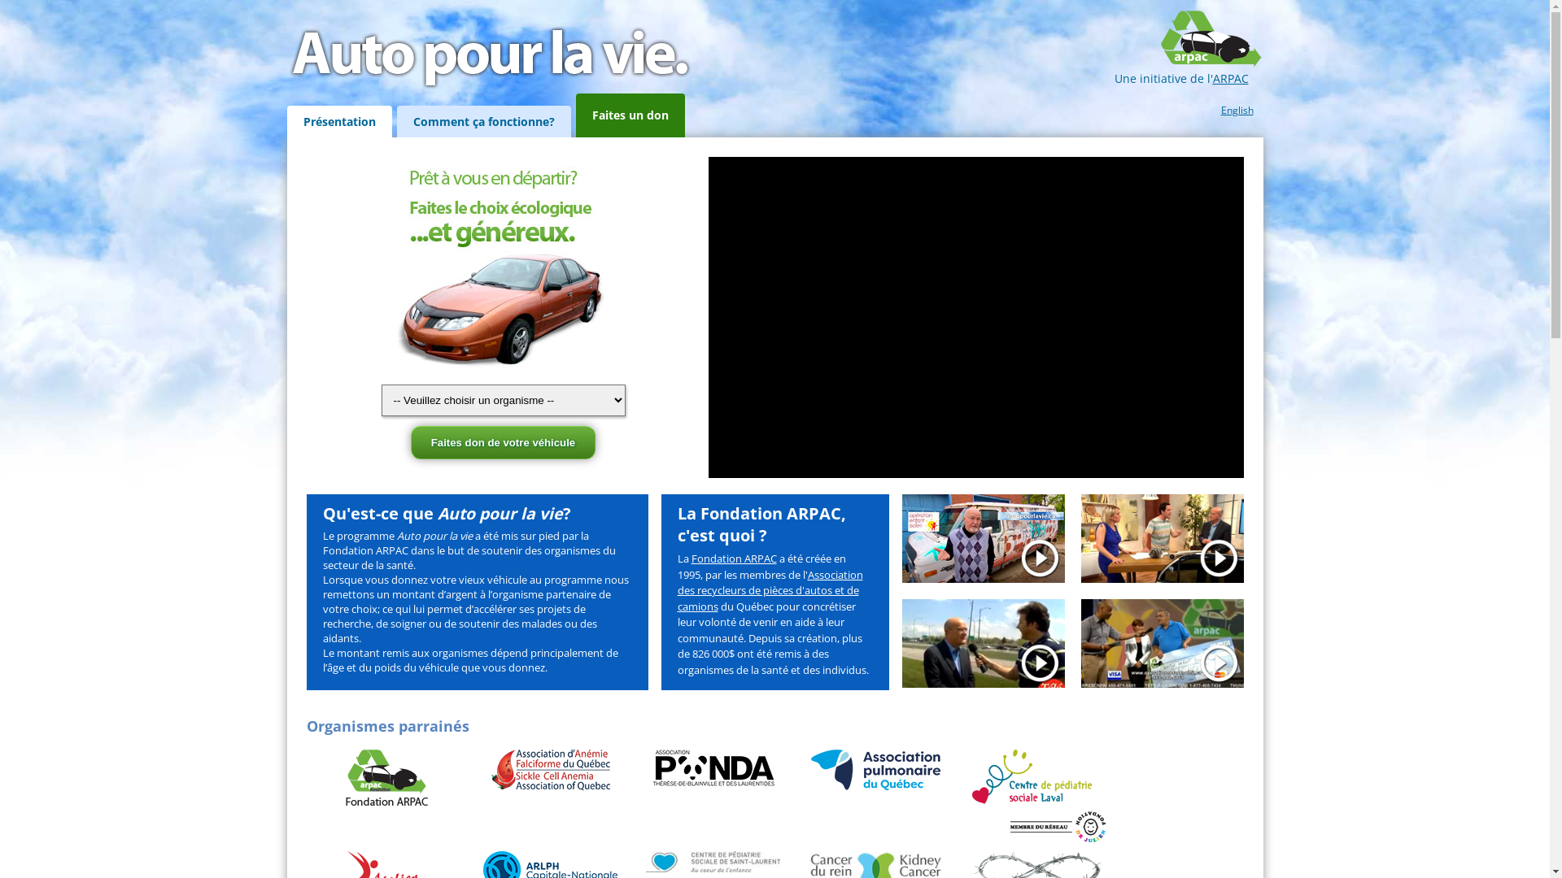 The width and height of the screenshot is (1562, 878). Describe the element at coordinates (1241, 106) in the screenshot. I see `English` at that location.